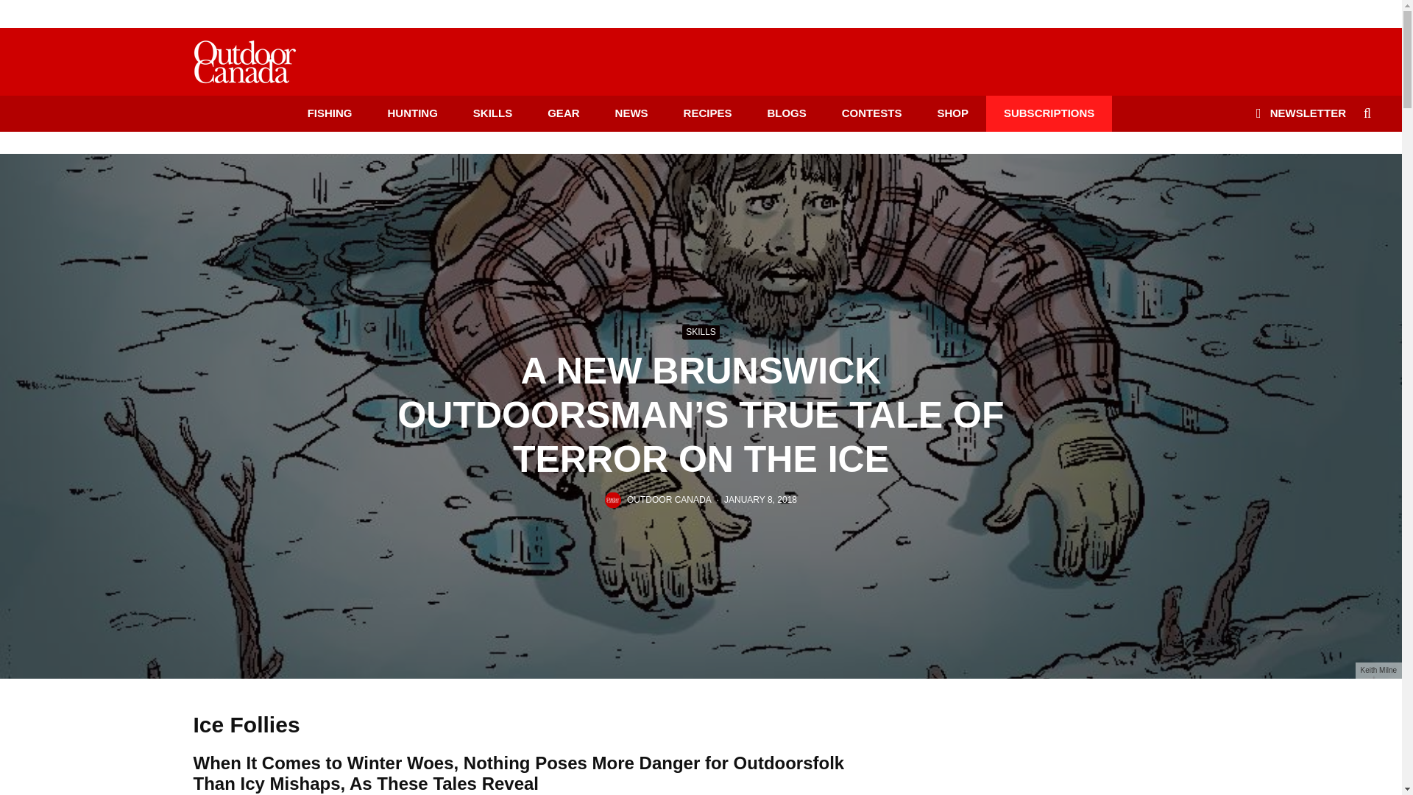  What do you see at coordinates (412, 113) in the screenshot?
I see `HUNTING` at bounding box center [412, 113].